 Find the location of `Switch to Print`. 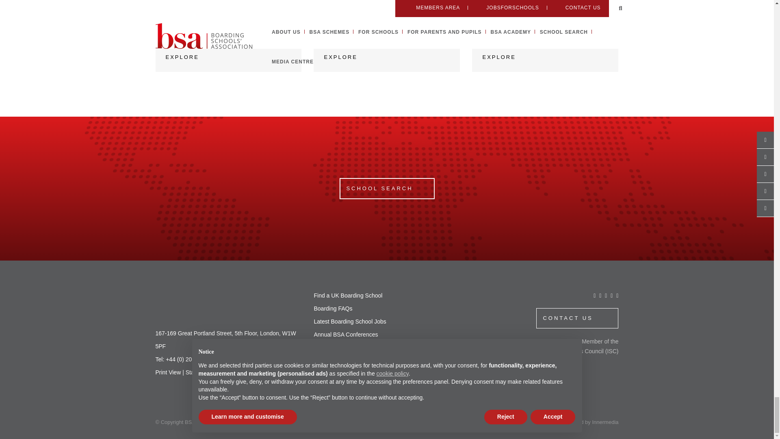

Switch to Print is located at coordinates (168, 372).